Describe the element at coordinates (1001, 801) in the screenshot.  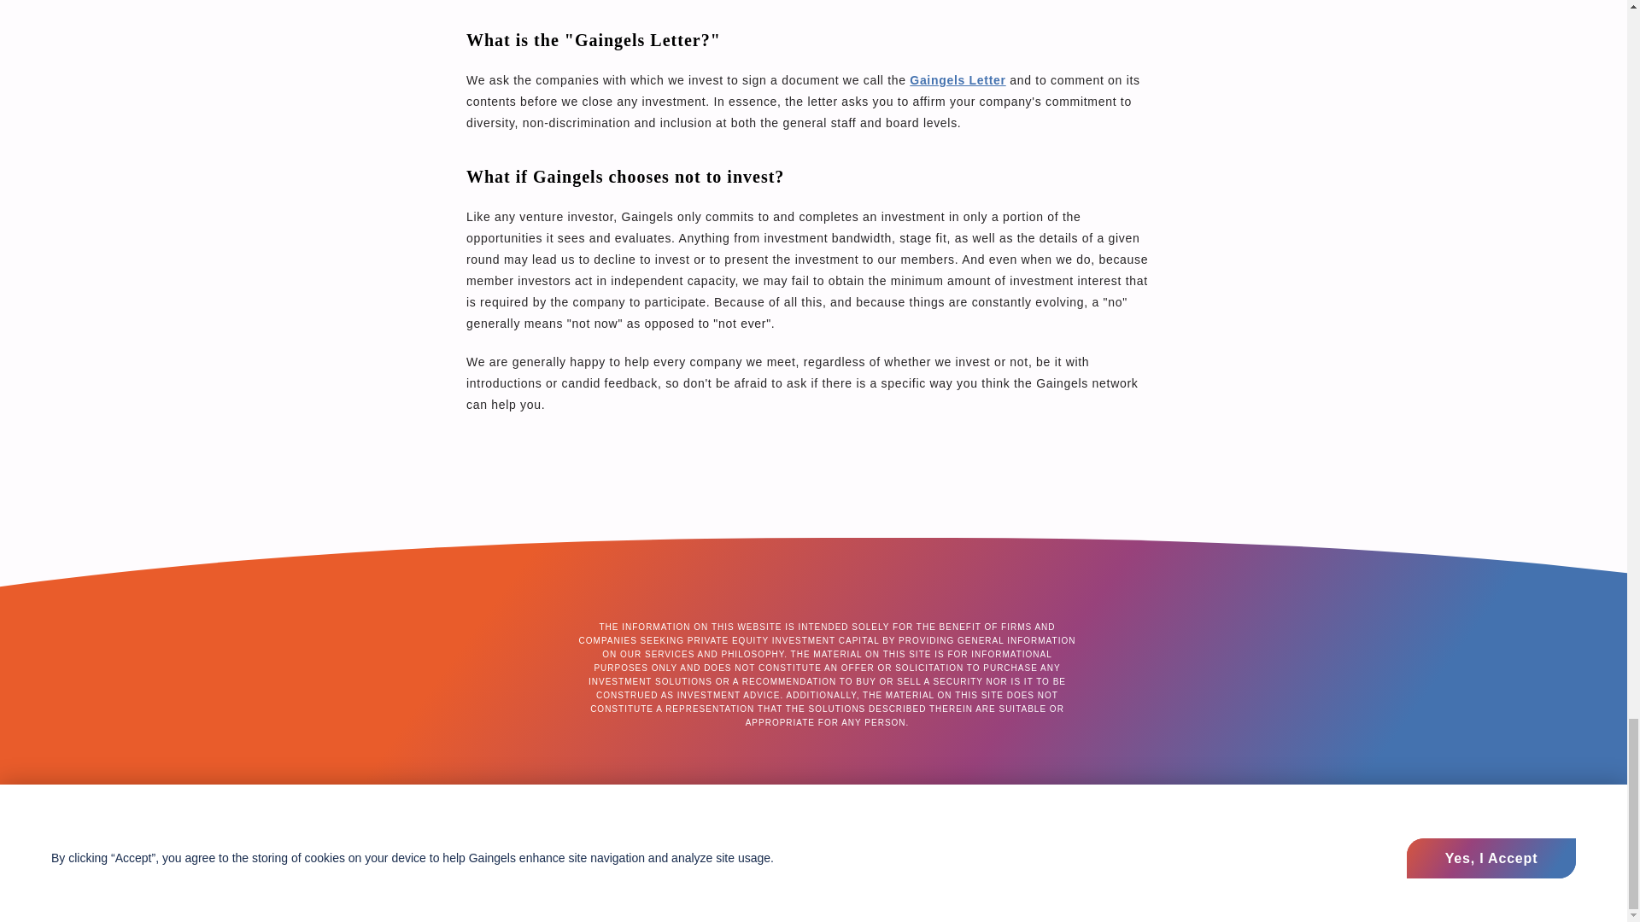
I see `Privacy` at that location.